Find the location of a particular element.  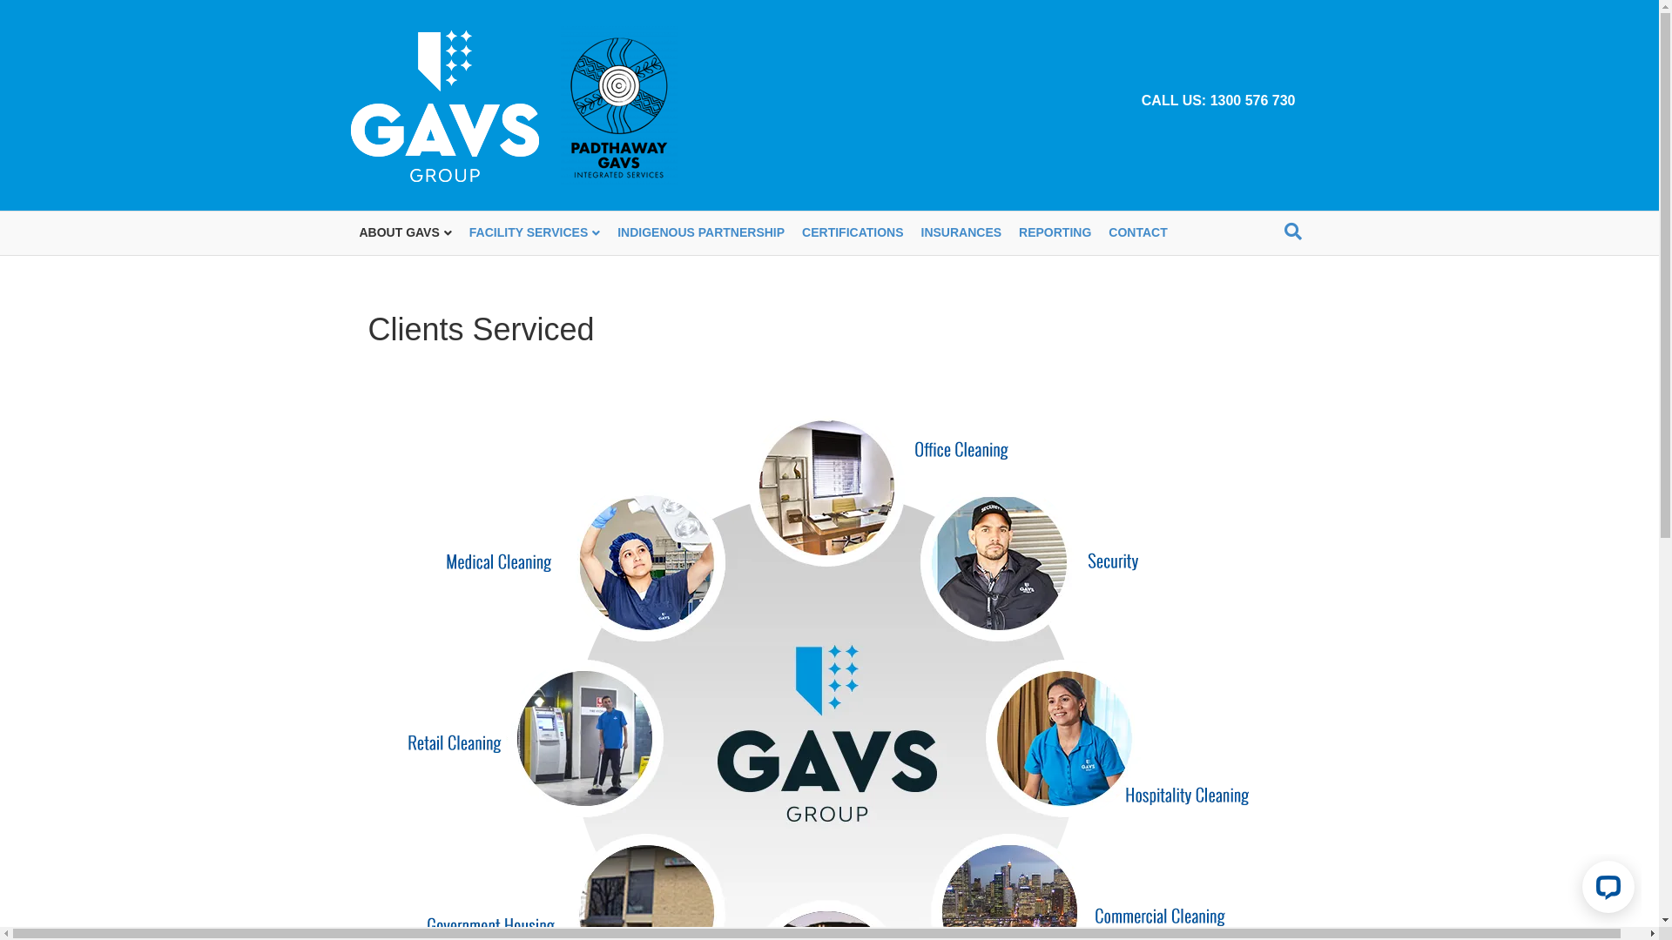

INDIGENOUS PARTNERSHIP is located at coordinates (701, 233).